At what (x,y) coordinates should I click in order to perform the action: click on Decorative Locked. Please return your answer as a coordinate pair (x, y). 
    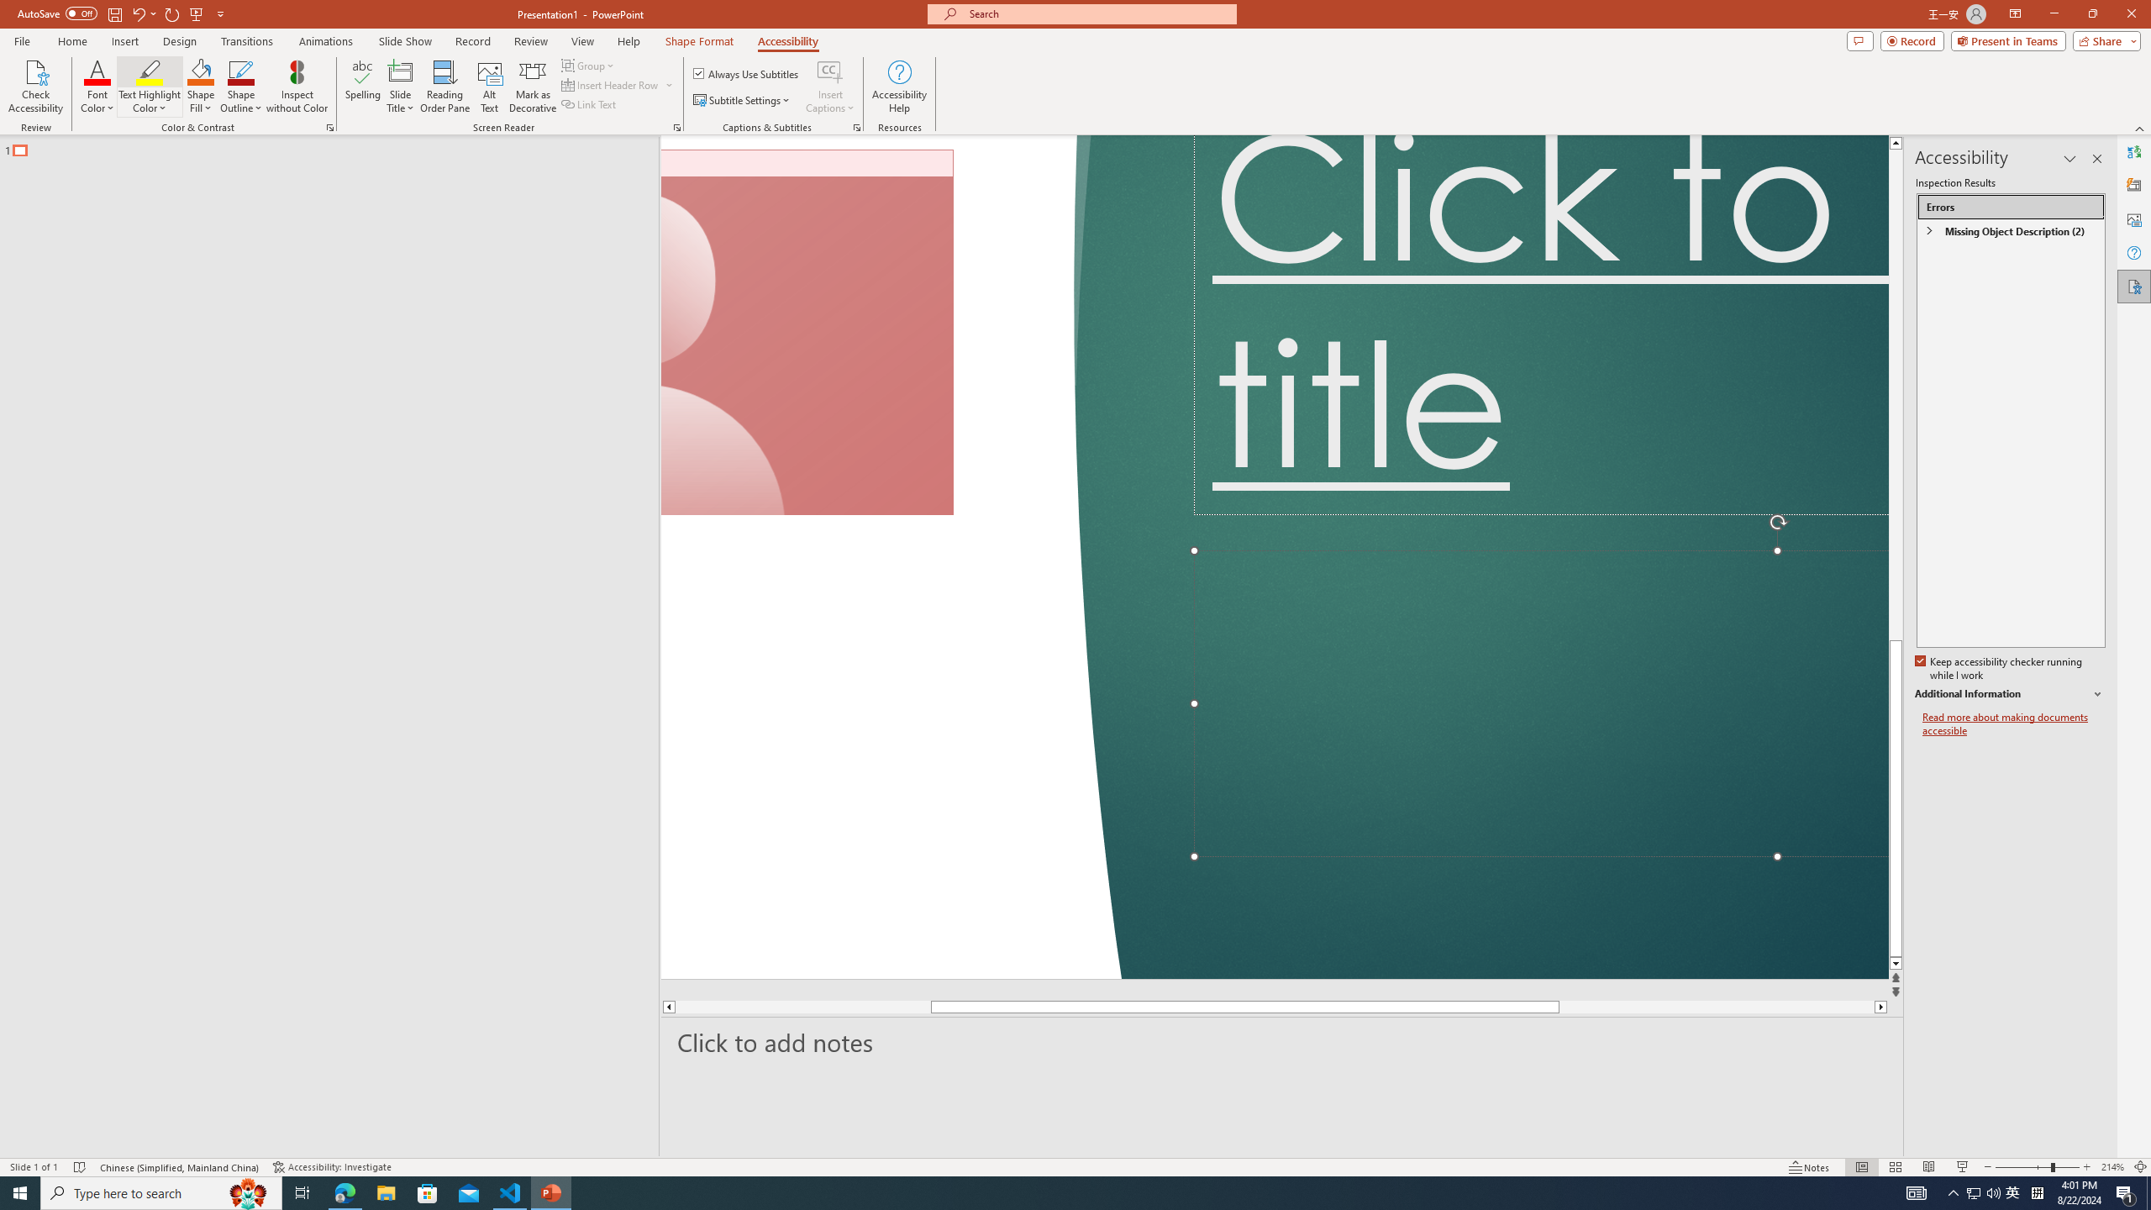
    Looking at the image, I should click on (890, 556).